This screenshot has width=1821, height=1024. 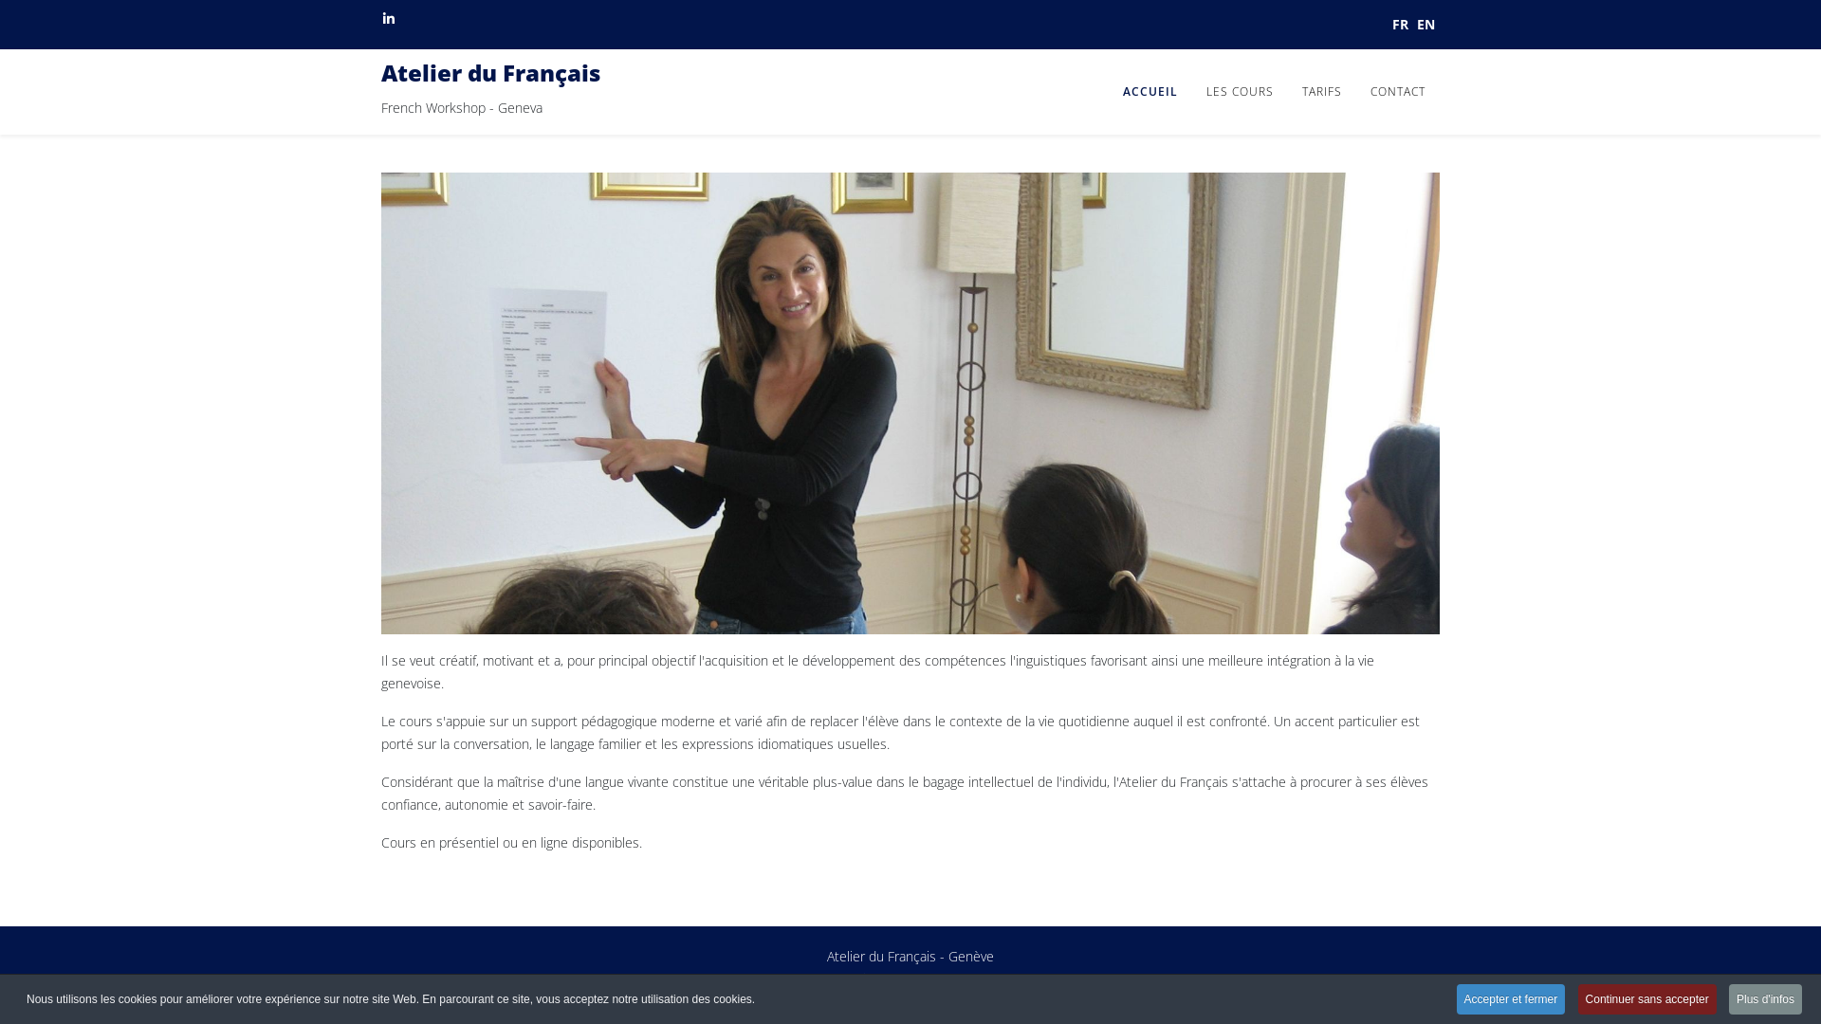 I want to click on TARIFS, so click(x=1322, y=92).